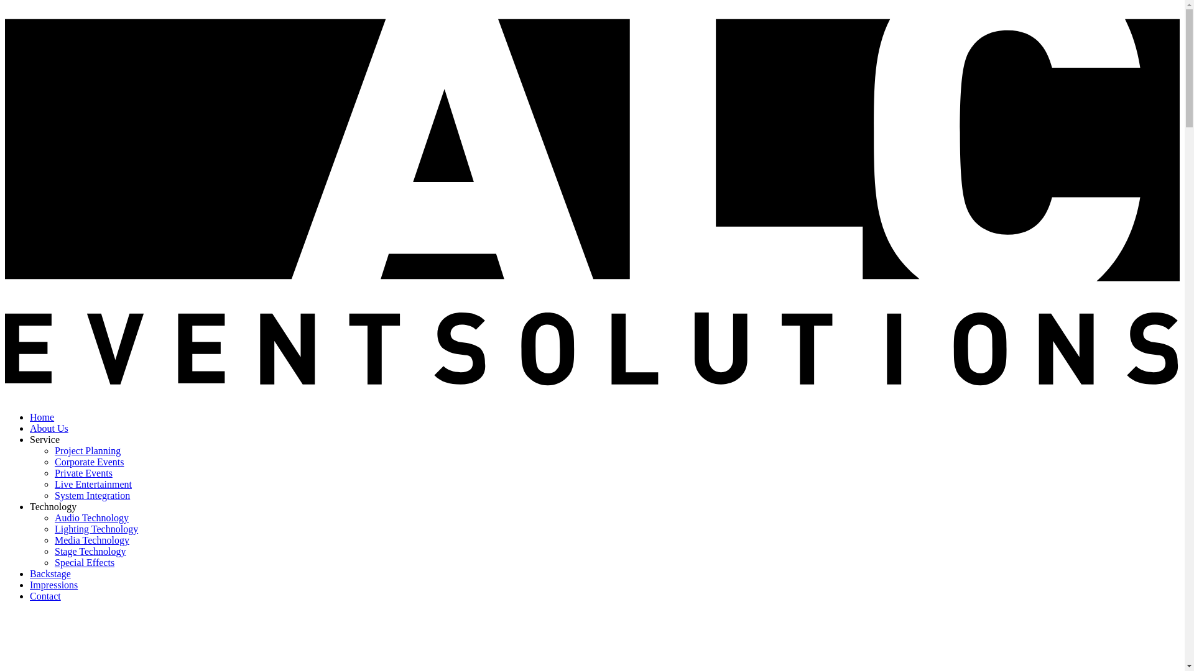 This screenshot has height=671, width=1194. What do you see at coordinates (92, 541) in the screenshot?
I see `Media Technology` at bounding box center [92, 541].